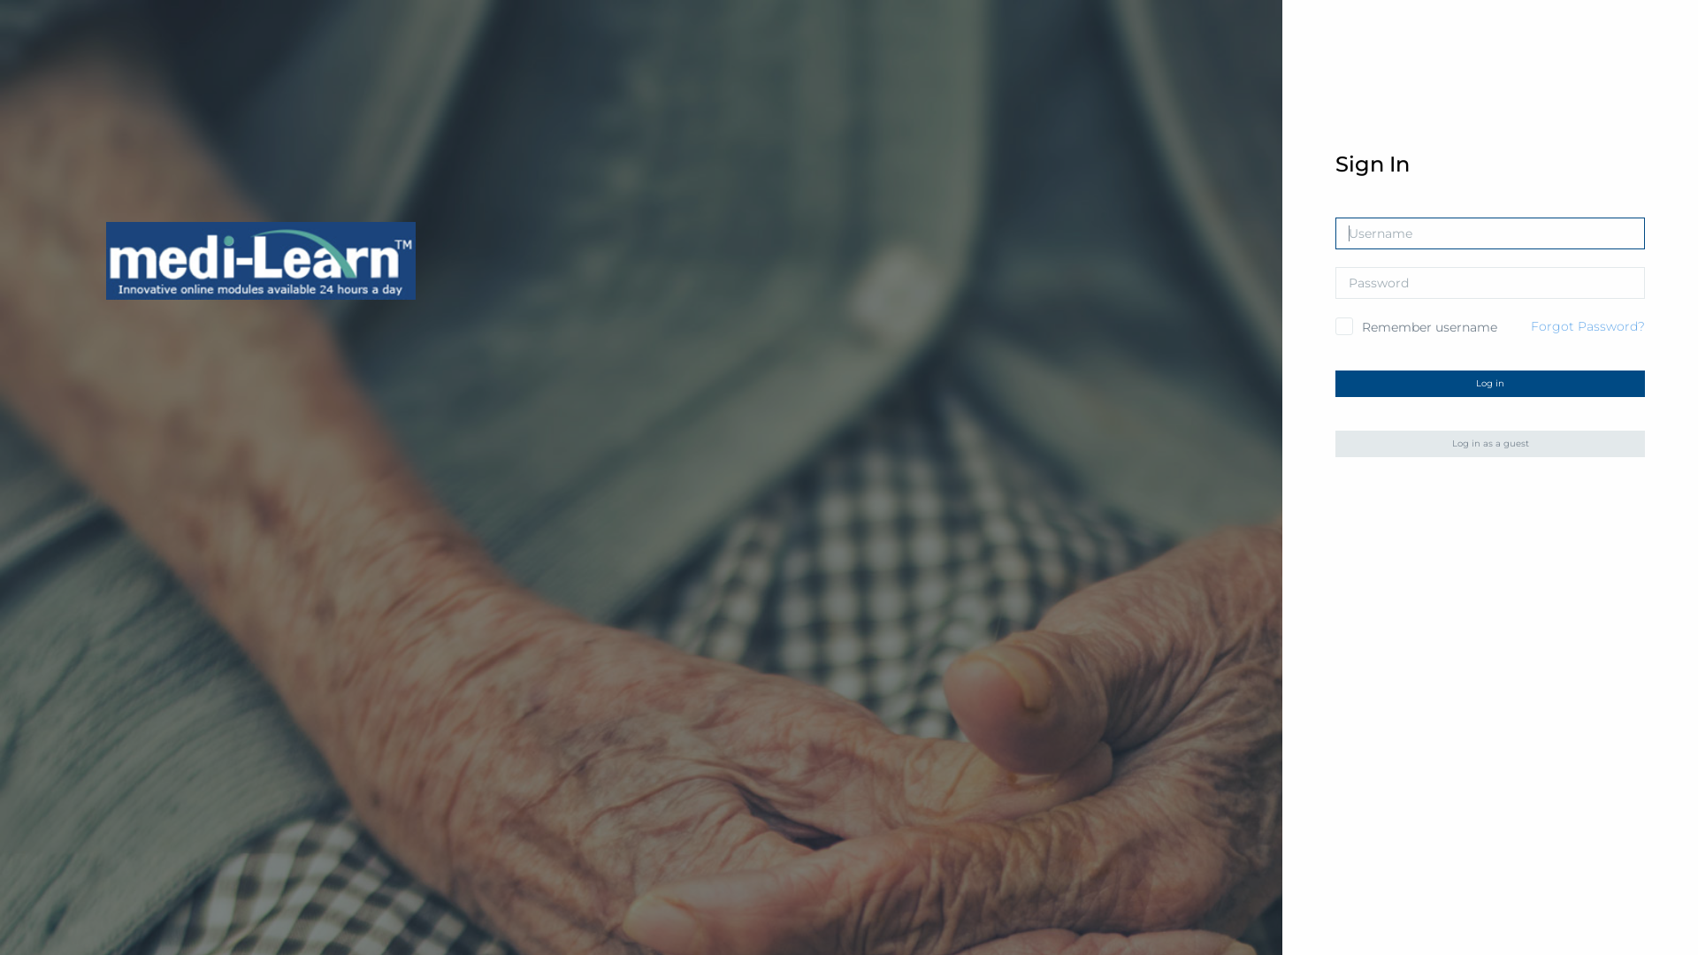 The image size is (1698, 955). I want to click on Skip to main content, so click(0, 0).